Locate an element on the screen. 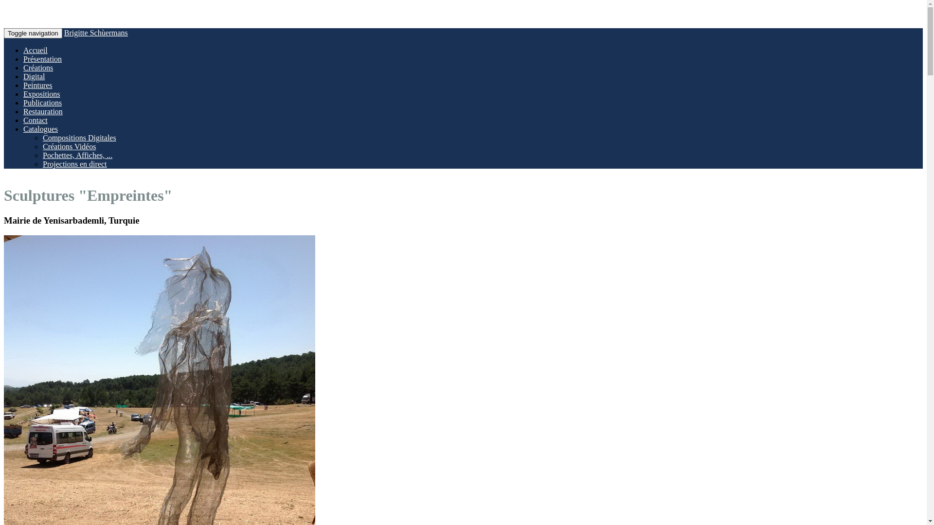 Image resolution: width=934 pixels, height=525 pixels. Projections en direct is located at coordinates (75, 164).